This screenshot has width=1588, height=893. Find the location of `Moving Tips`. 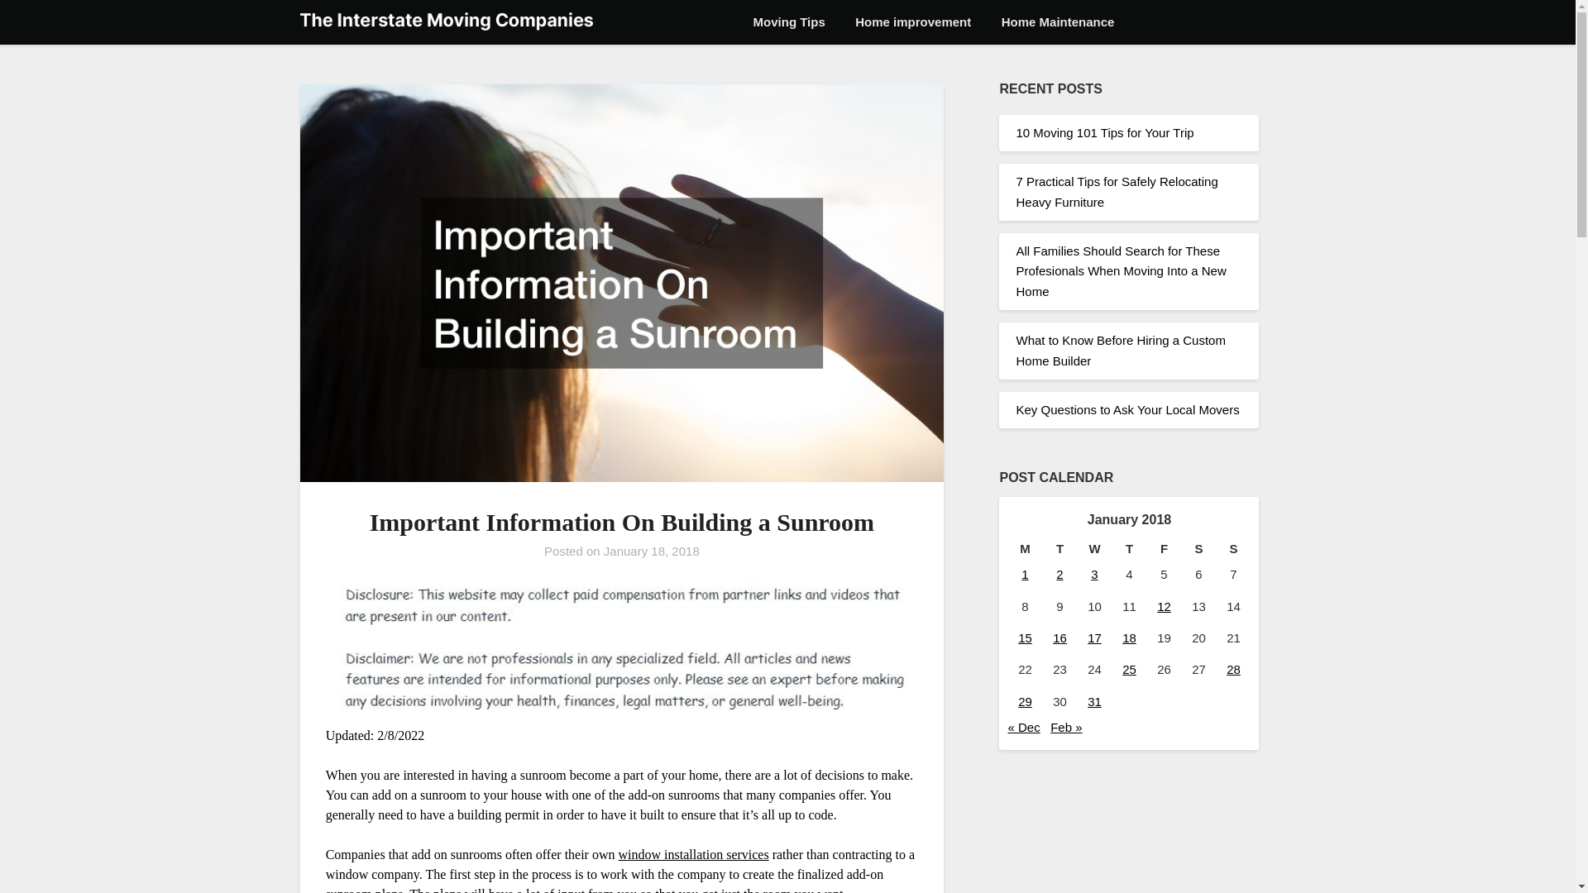

Moving Tips is located at coordinates (789, 22).